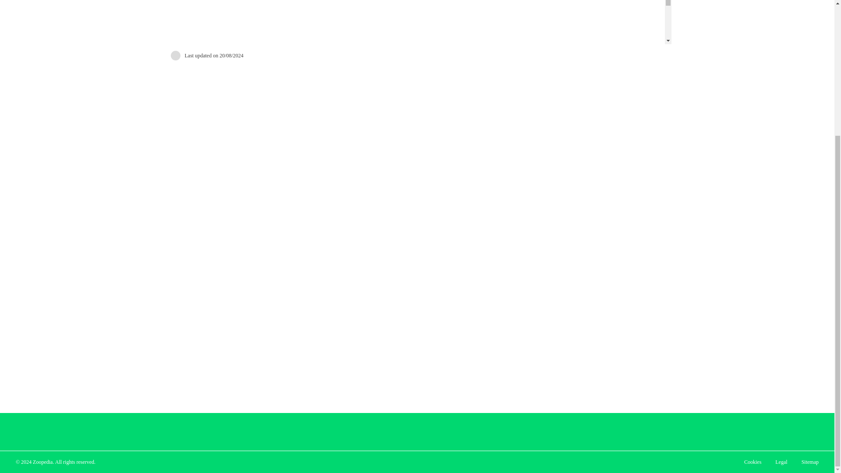 This screenshot has height=473, width=841. Describe the element at coordinates (810, 462) in the screenshot. I see `Sitemap` at that location.